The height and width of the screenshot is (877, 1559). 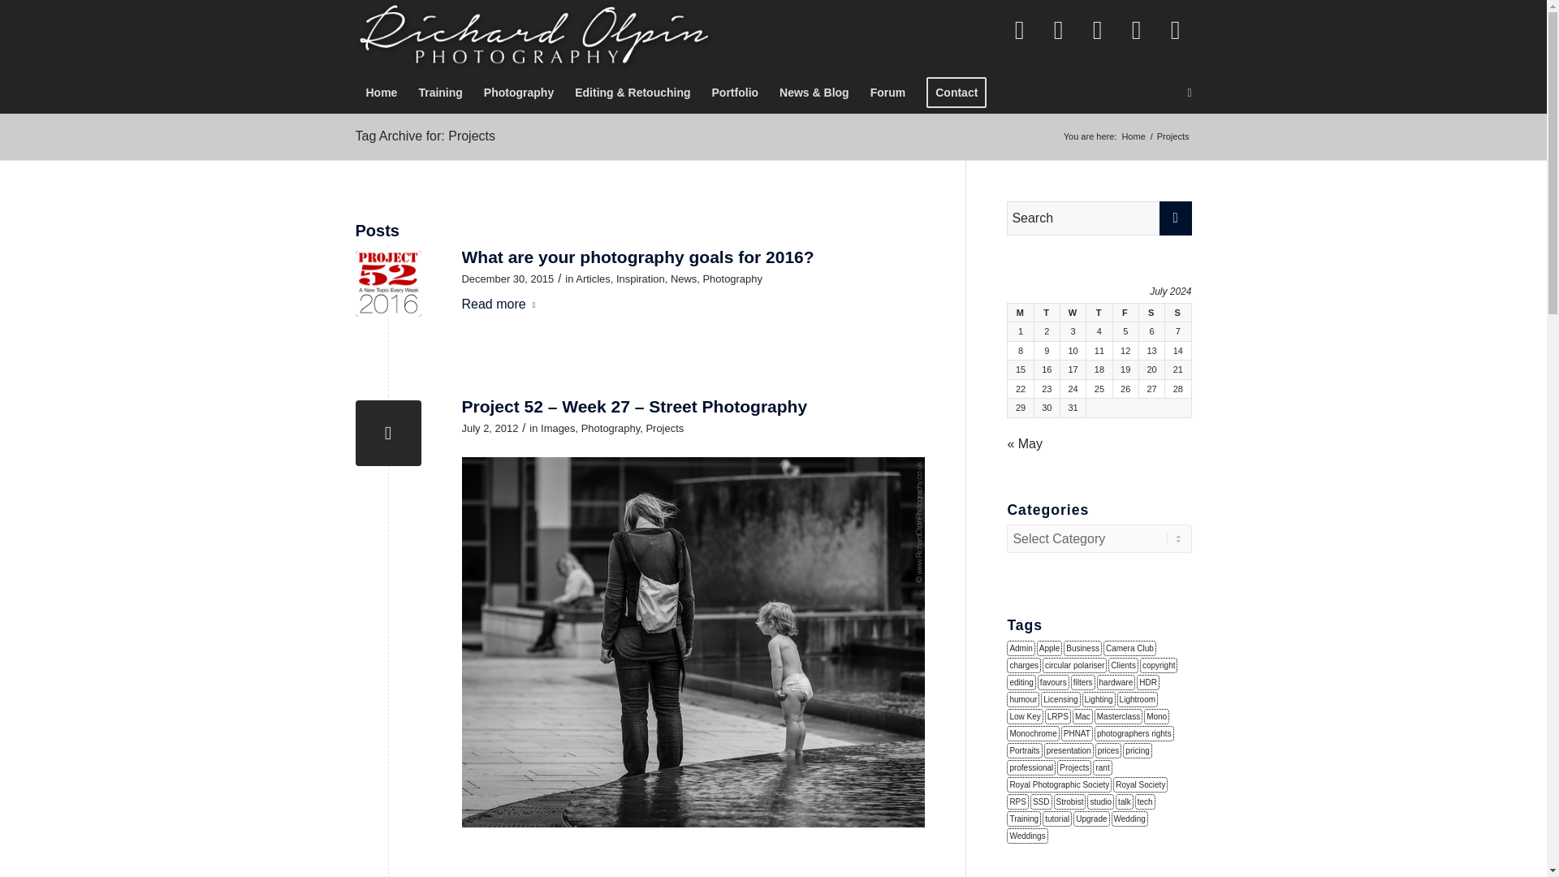 I want to click on Contact, so click(x=957, y=93).